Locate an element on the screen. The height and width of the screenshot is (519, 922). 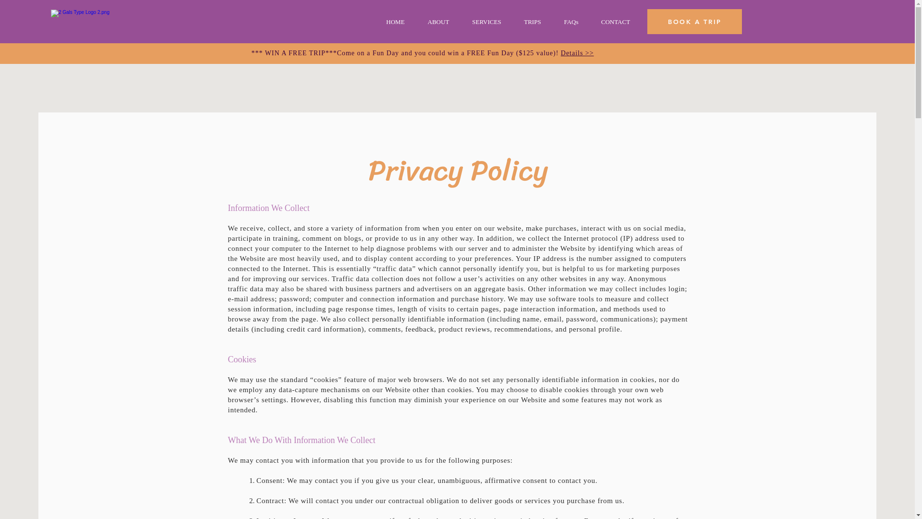
ABOUT is located at coordinates (438, 22).